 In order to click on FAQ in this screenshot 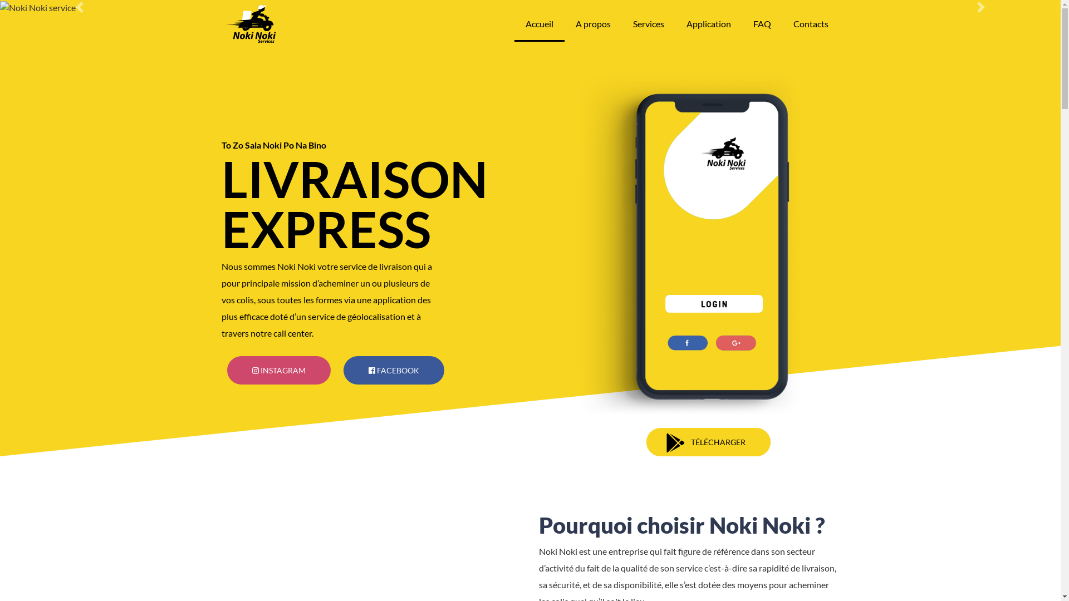, I will do `click(762, 24)`.